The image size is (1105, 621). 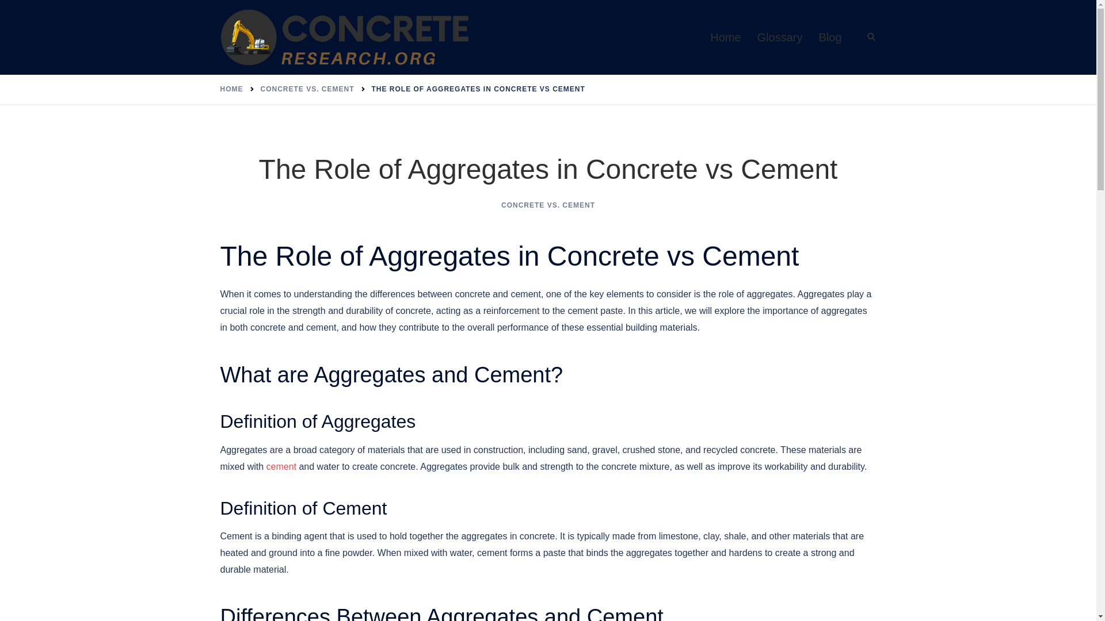 I want to click on cement, so click(x=281, y=466).